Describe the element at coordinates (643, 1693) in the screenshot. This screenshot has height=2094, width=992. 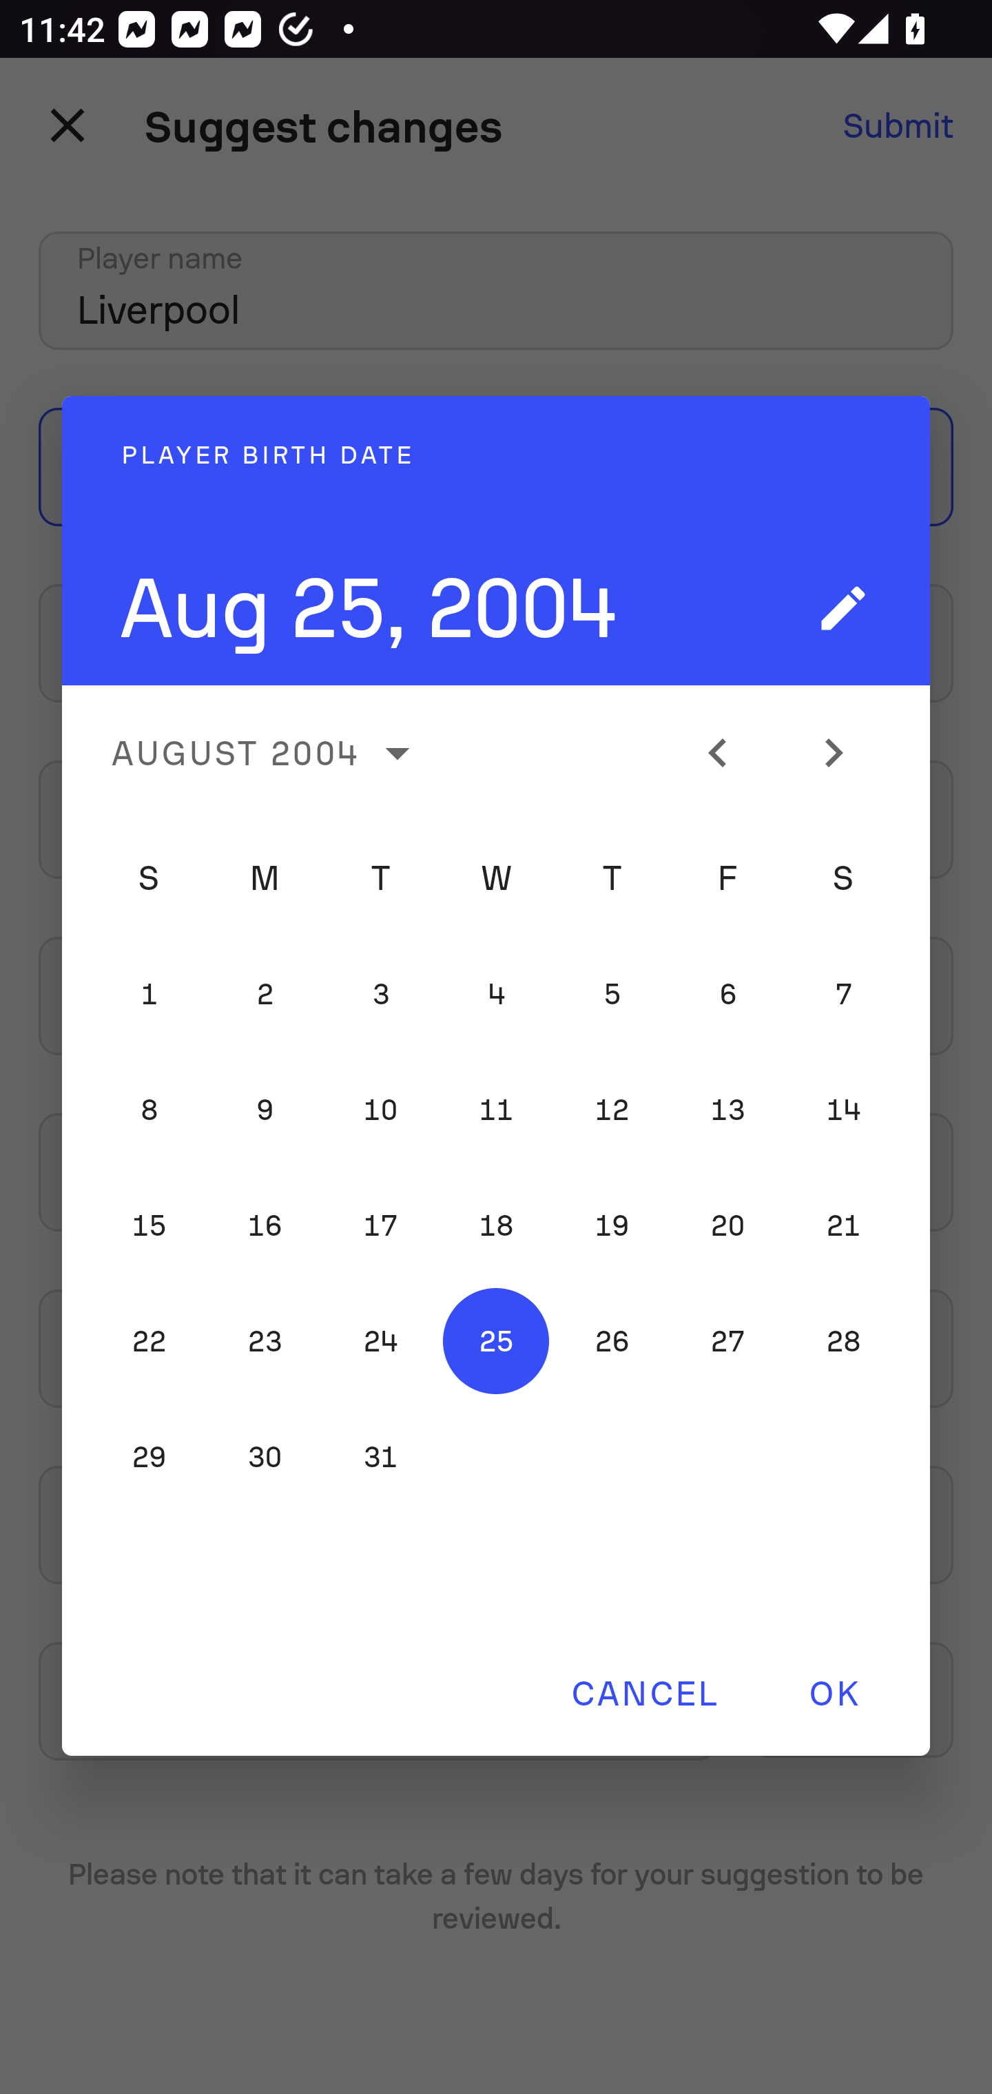
I see `CANCEL` at that location.